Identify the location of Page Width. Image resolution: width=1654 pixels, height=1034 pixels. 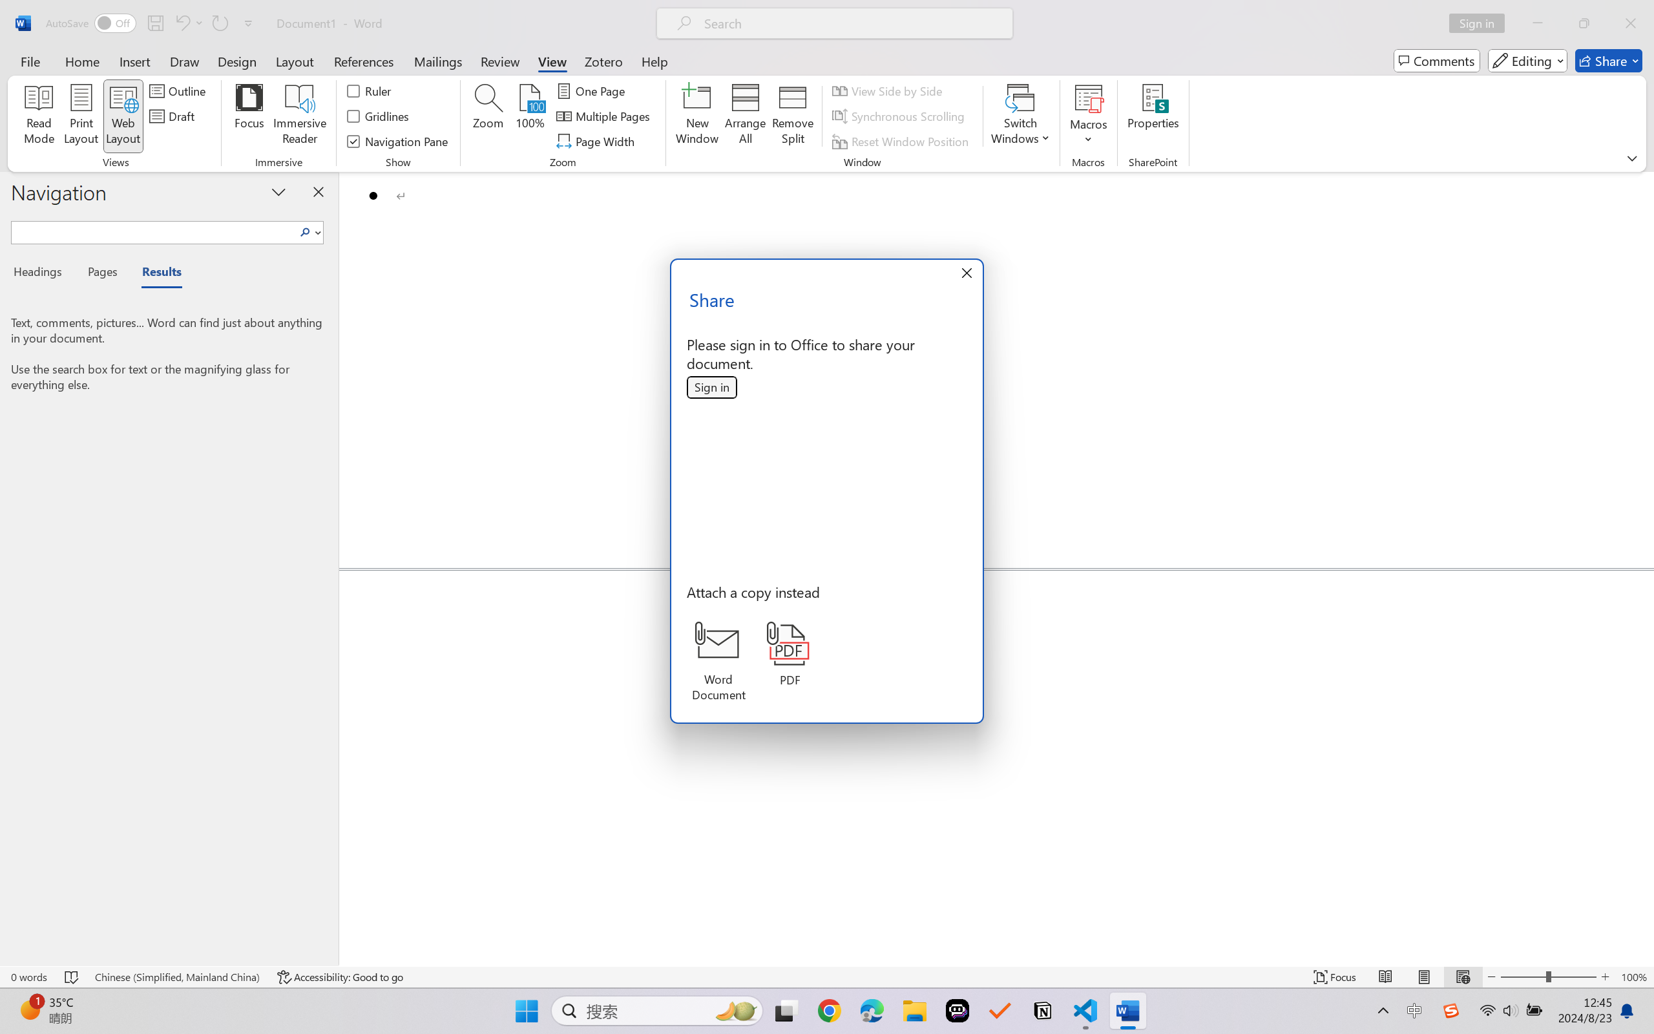
(598, 141).